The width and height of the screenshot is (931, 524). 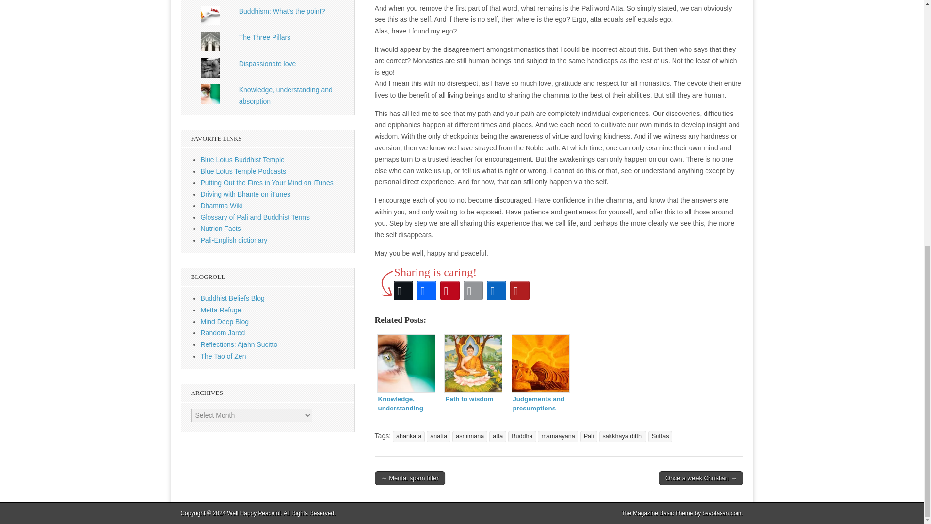 I want to click on Suttas, so click(x=660, y=436).